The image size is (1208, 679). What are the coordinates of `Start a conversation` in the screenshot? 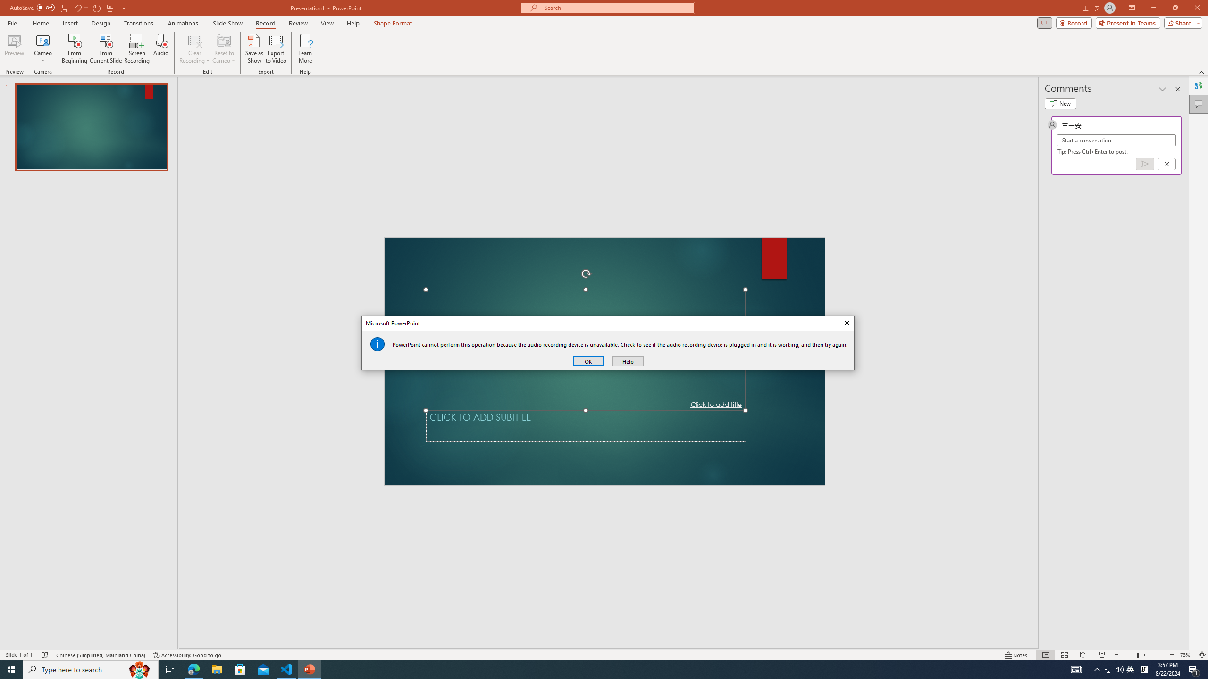 It's located at (1116, 140).